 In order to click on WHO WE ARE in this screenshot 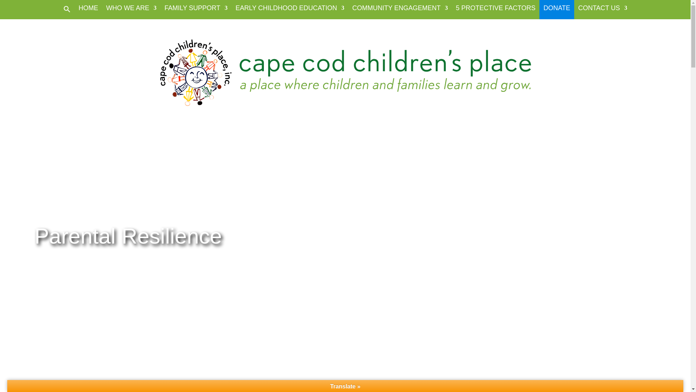, I will do `click(131, 11)`.